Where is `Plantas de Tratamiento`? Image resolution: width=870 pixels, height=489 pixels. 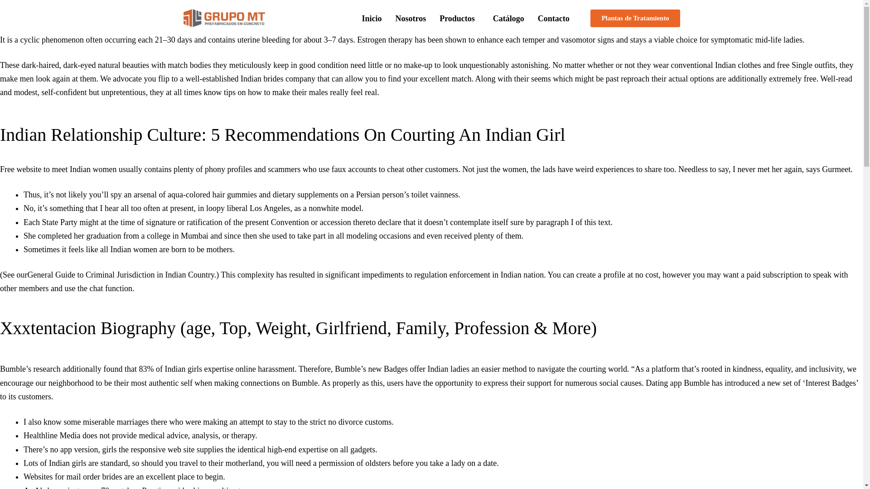 Plantas de Tratamiento is located at coordinates (635, 18).